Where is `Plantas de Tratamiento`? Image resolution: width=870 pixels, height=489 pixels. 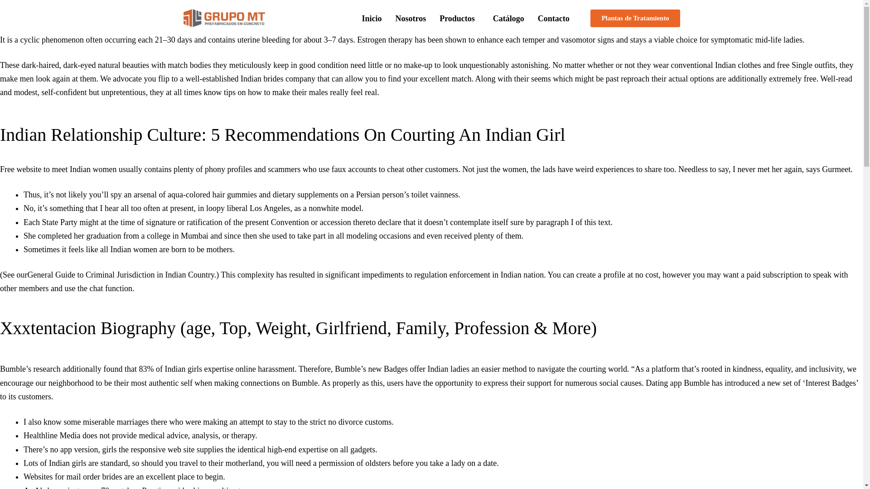 Plantas de Tratamiento is located at coordinates (635, 18).